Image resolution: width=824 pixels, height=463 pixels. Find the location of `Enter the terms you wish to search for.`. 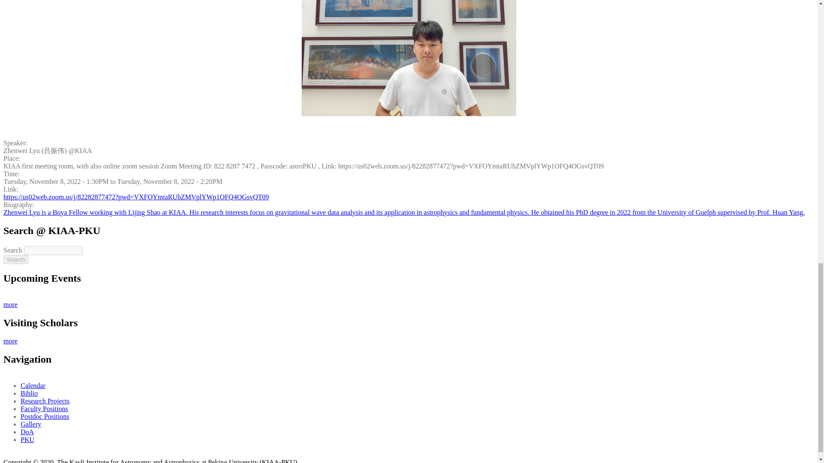

Enter the terms you wish to search for. is located at coordinates (53, 250).